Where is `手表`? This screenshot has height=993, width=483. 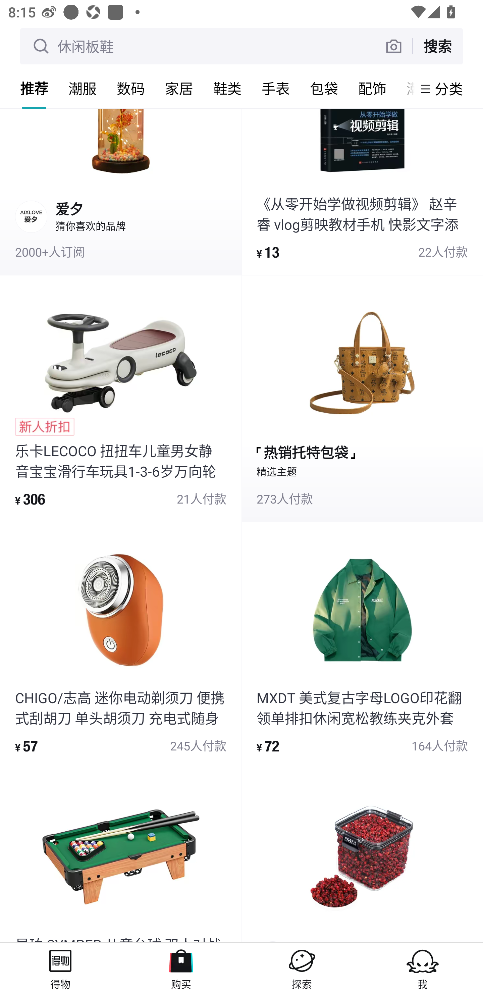
手表 is located at coordinates (276, 88).